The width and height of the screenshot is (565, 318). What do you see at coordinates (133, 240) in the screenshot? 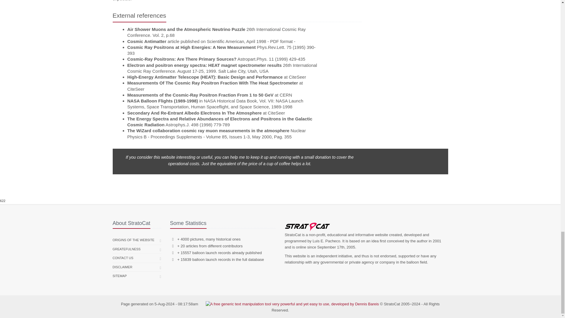
I see `ORIGINS OF THE WEBSITE` at bounding box center [133, 240].